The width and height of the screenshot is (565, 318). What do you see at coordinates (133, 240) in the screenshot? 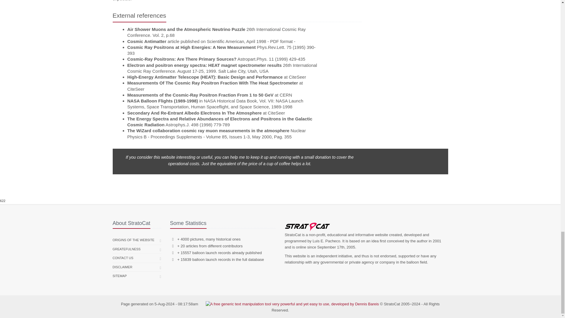
I see `ORIGINS OF THE WEBSITE` at bounding box center [133, 240].